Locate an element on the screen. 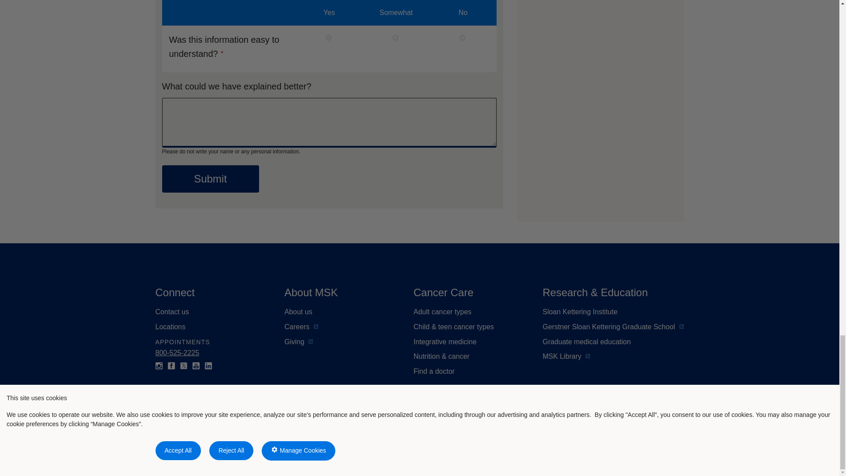 This screenshot has height=476, width=846. Somewhat is located at coordinates (395, 37).